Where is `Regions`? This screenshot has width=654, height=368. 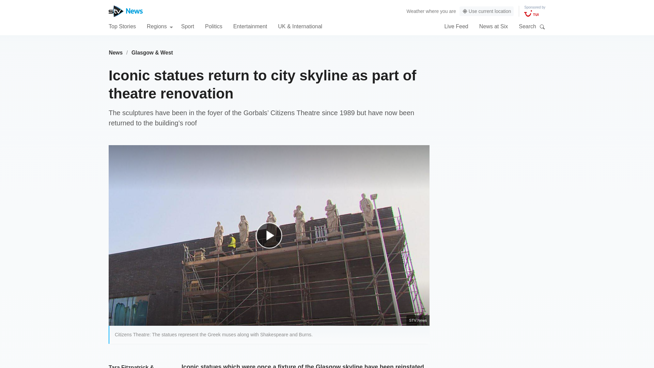 Regions is located at coordinates (160, 26).